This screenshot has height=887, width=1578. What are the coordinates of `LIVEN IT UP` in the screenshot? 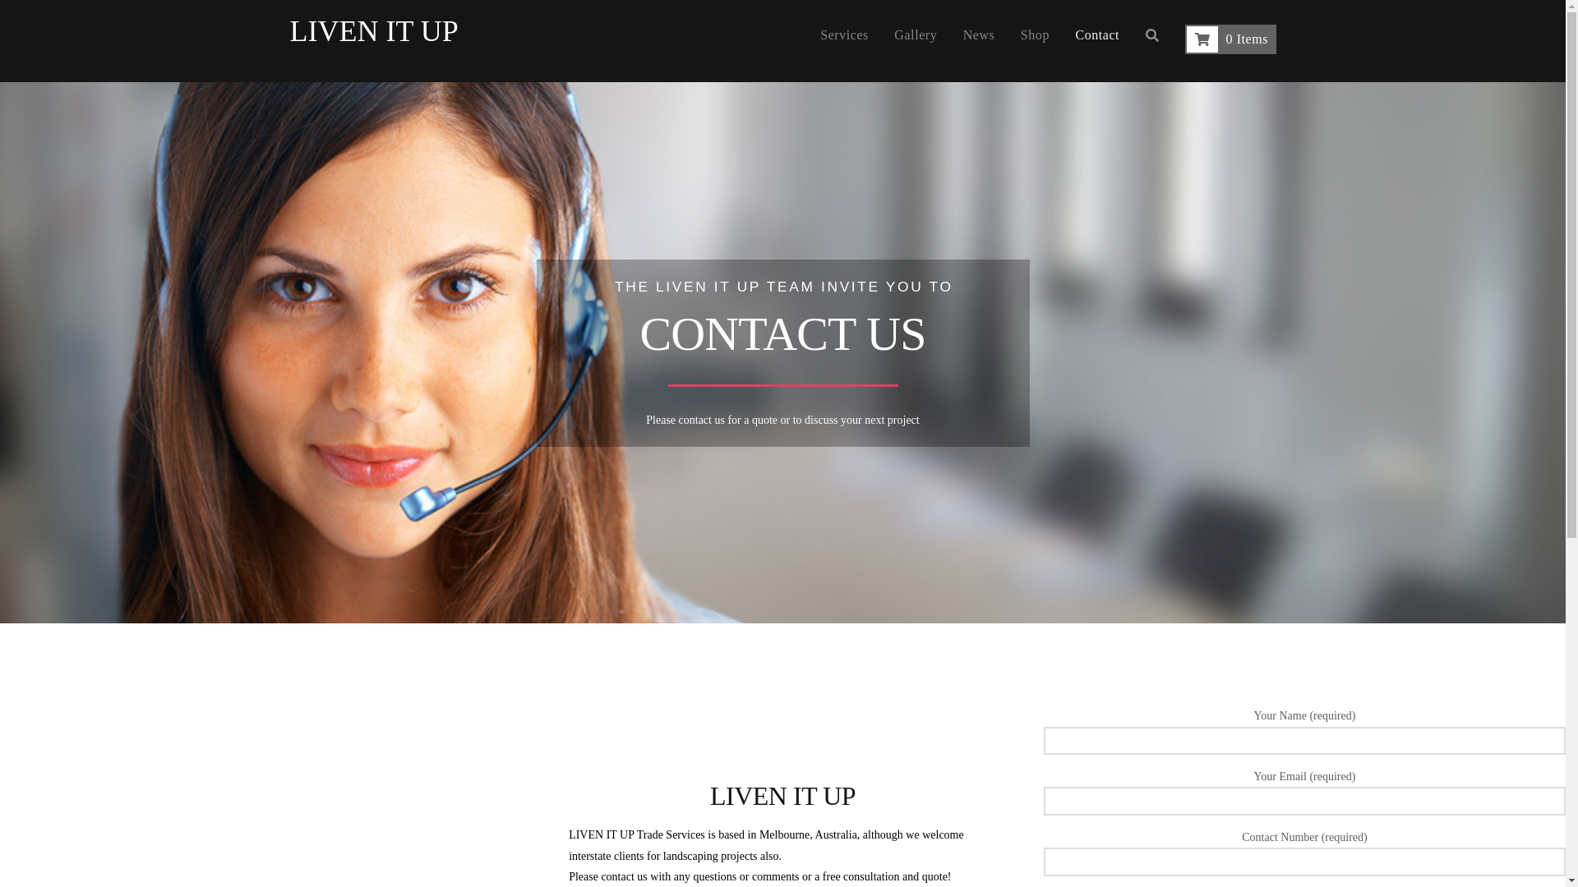 It's located at (373, 31).